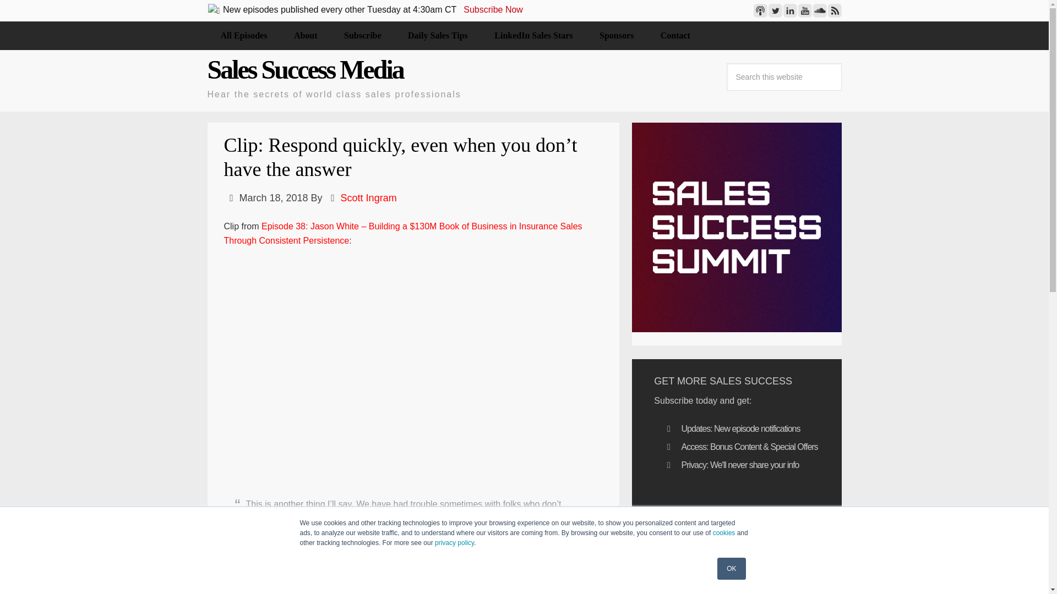  Describe the element at coordinates (724, 533) in the screenshot. I see `cookies` at that location.